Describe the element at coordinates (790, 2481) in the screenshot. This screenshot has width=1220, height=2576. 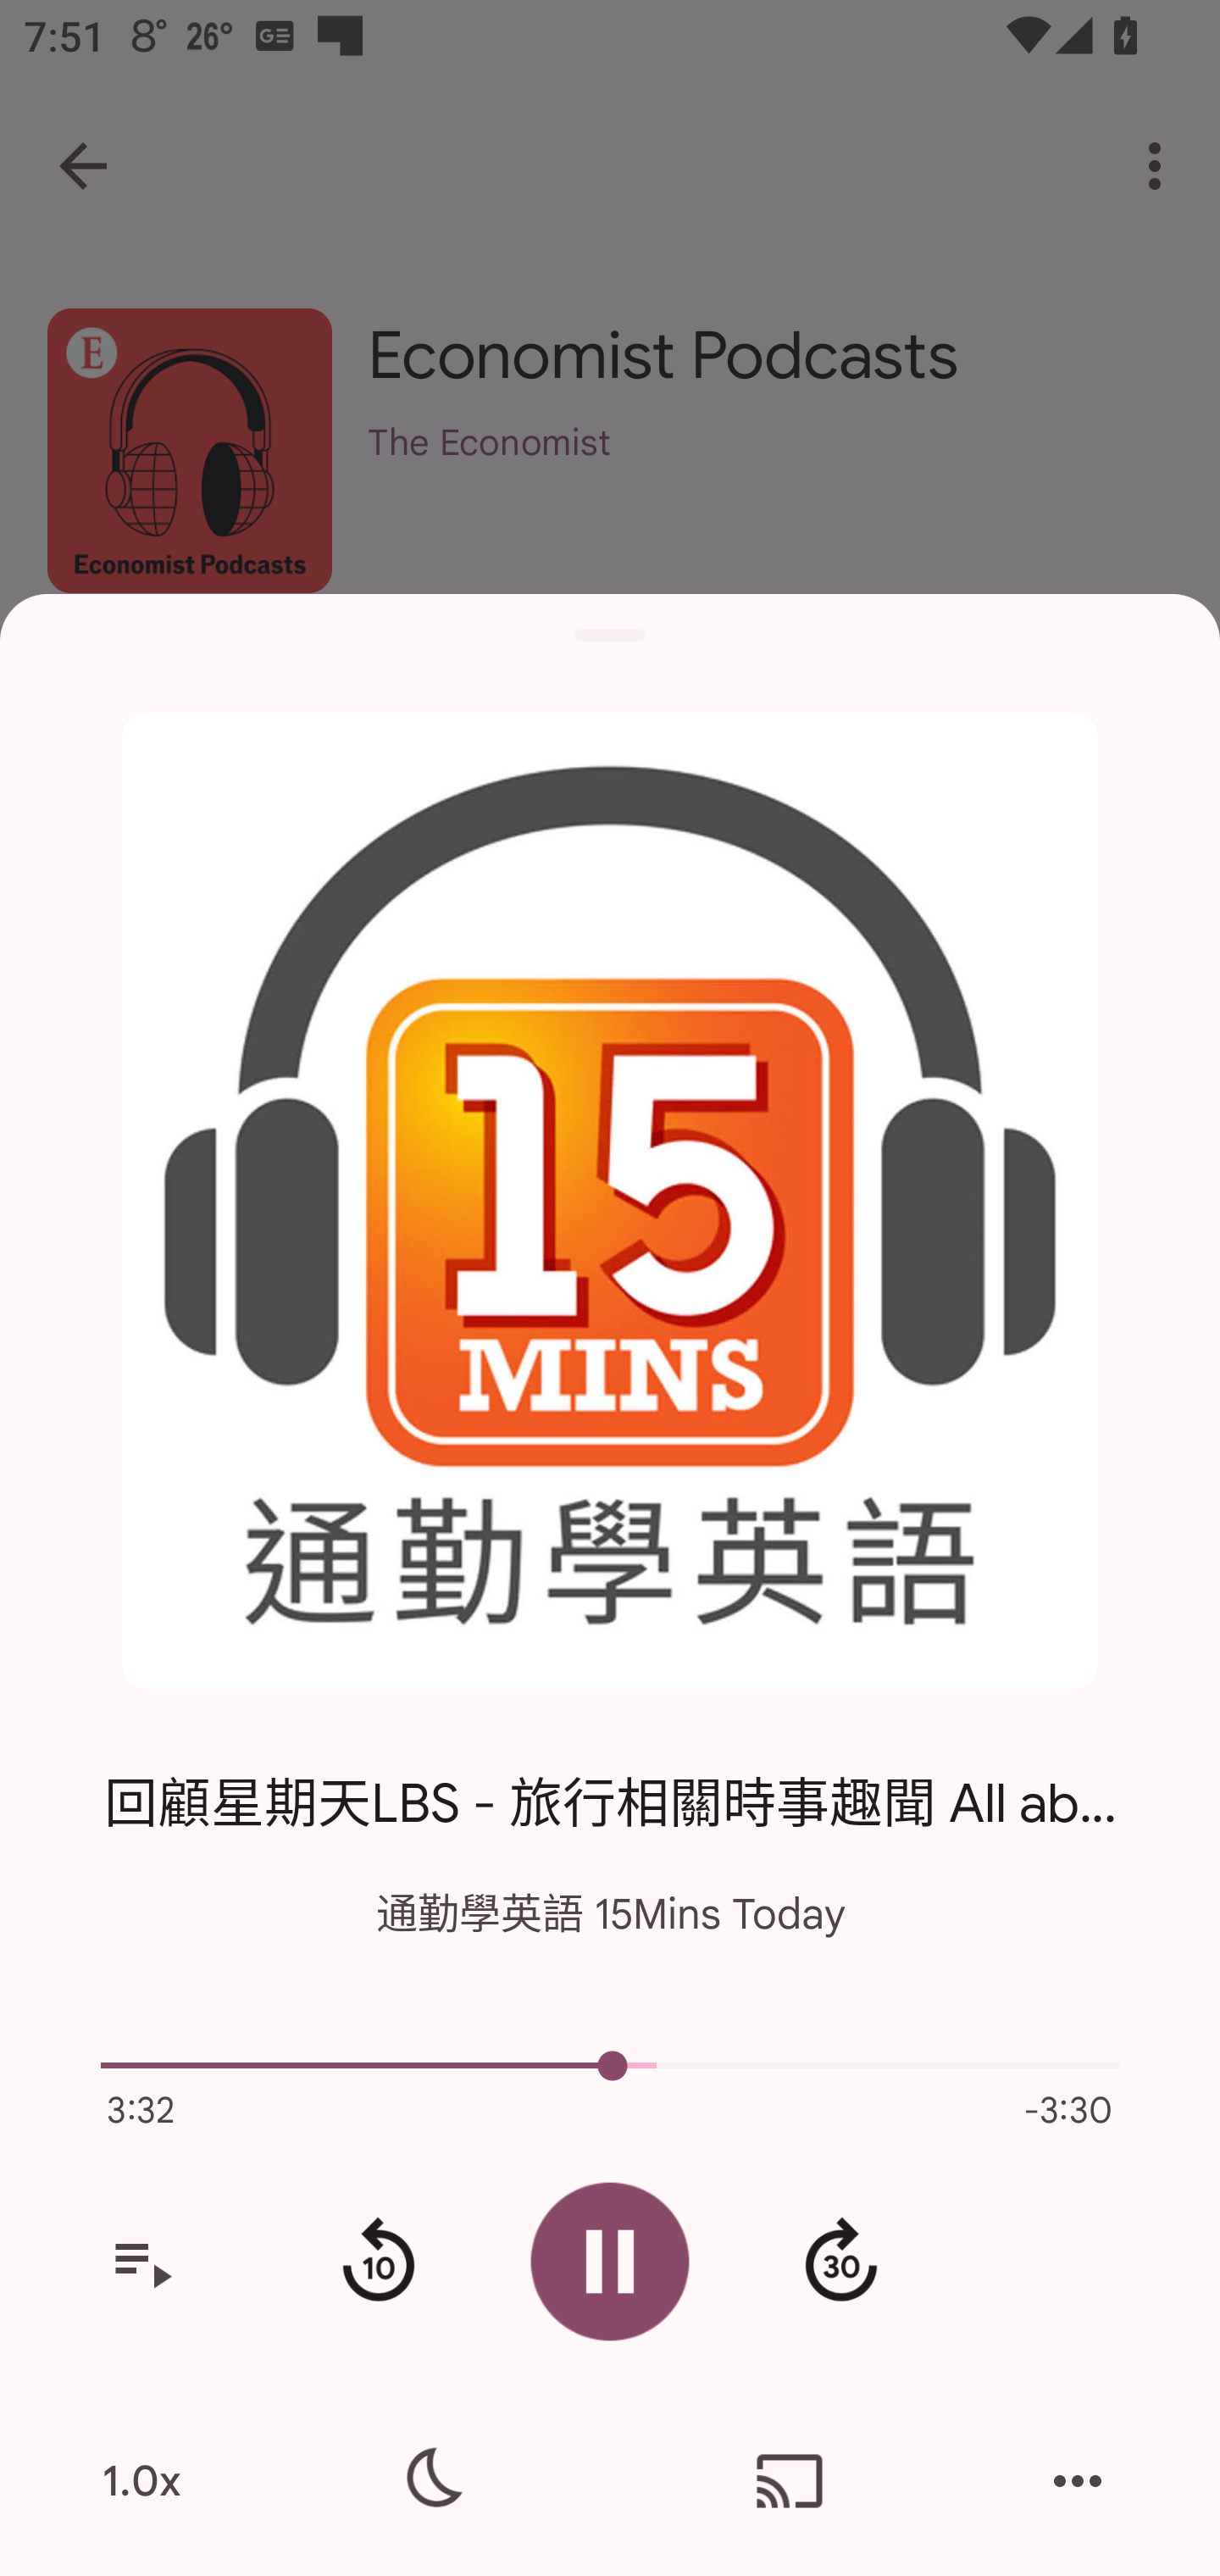
I see `Cast. Disconnected` at that location.